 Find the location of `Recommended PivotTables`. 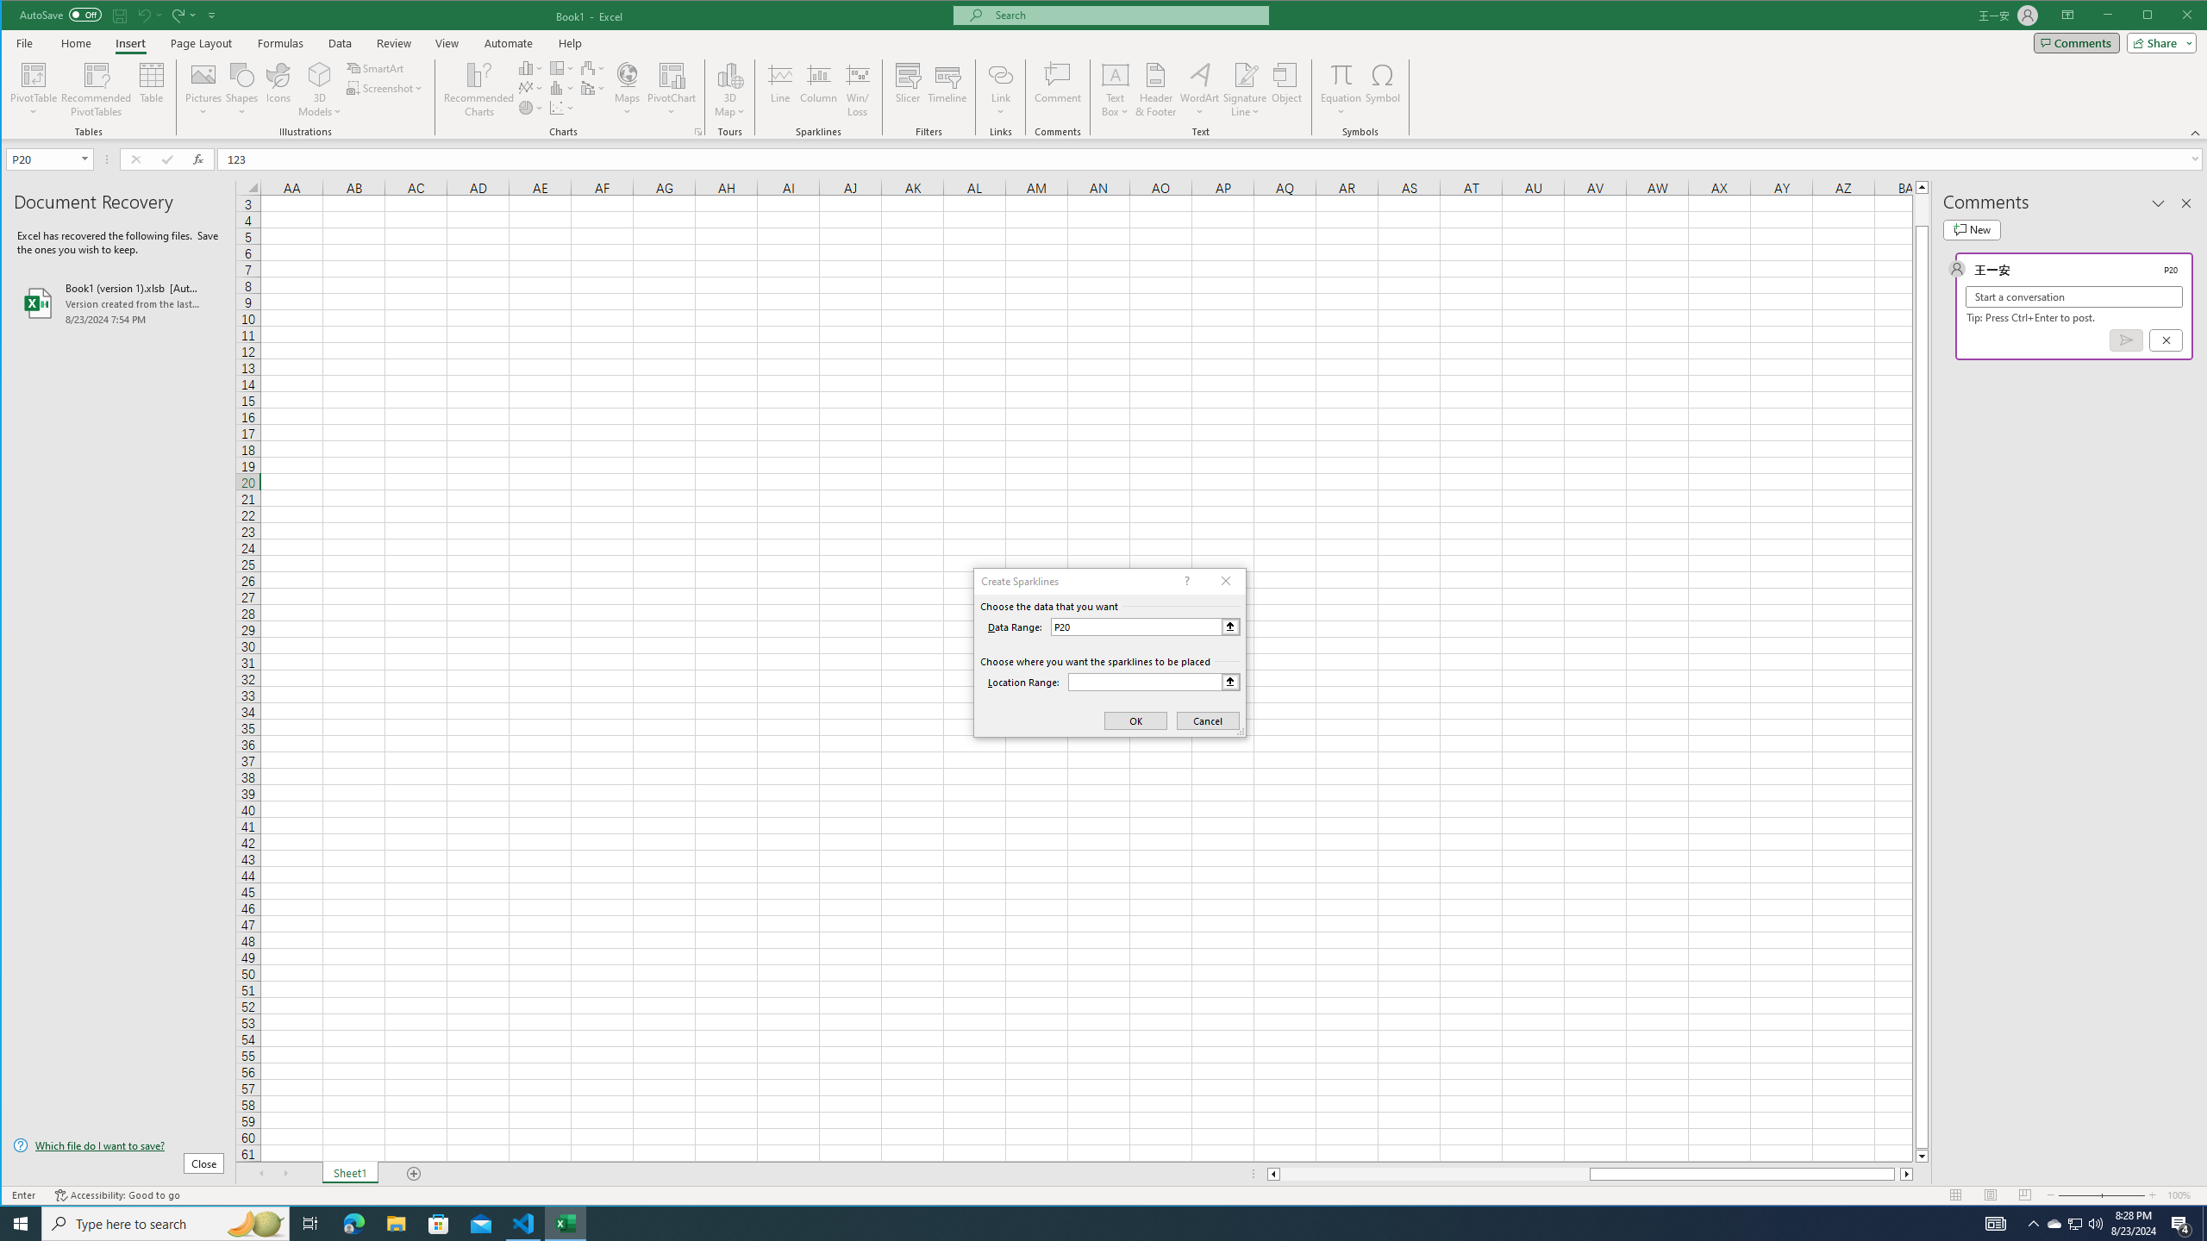

Recommended PivotTables is located at coordinates (97, 90).